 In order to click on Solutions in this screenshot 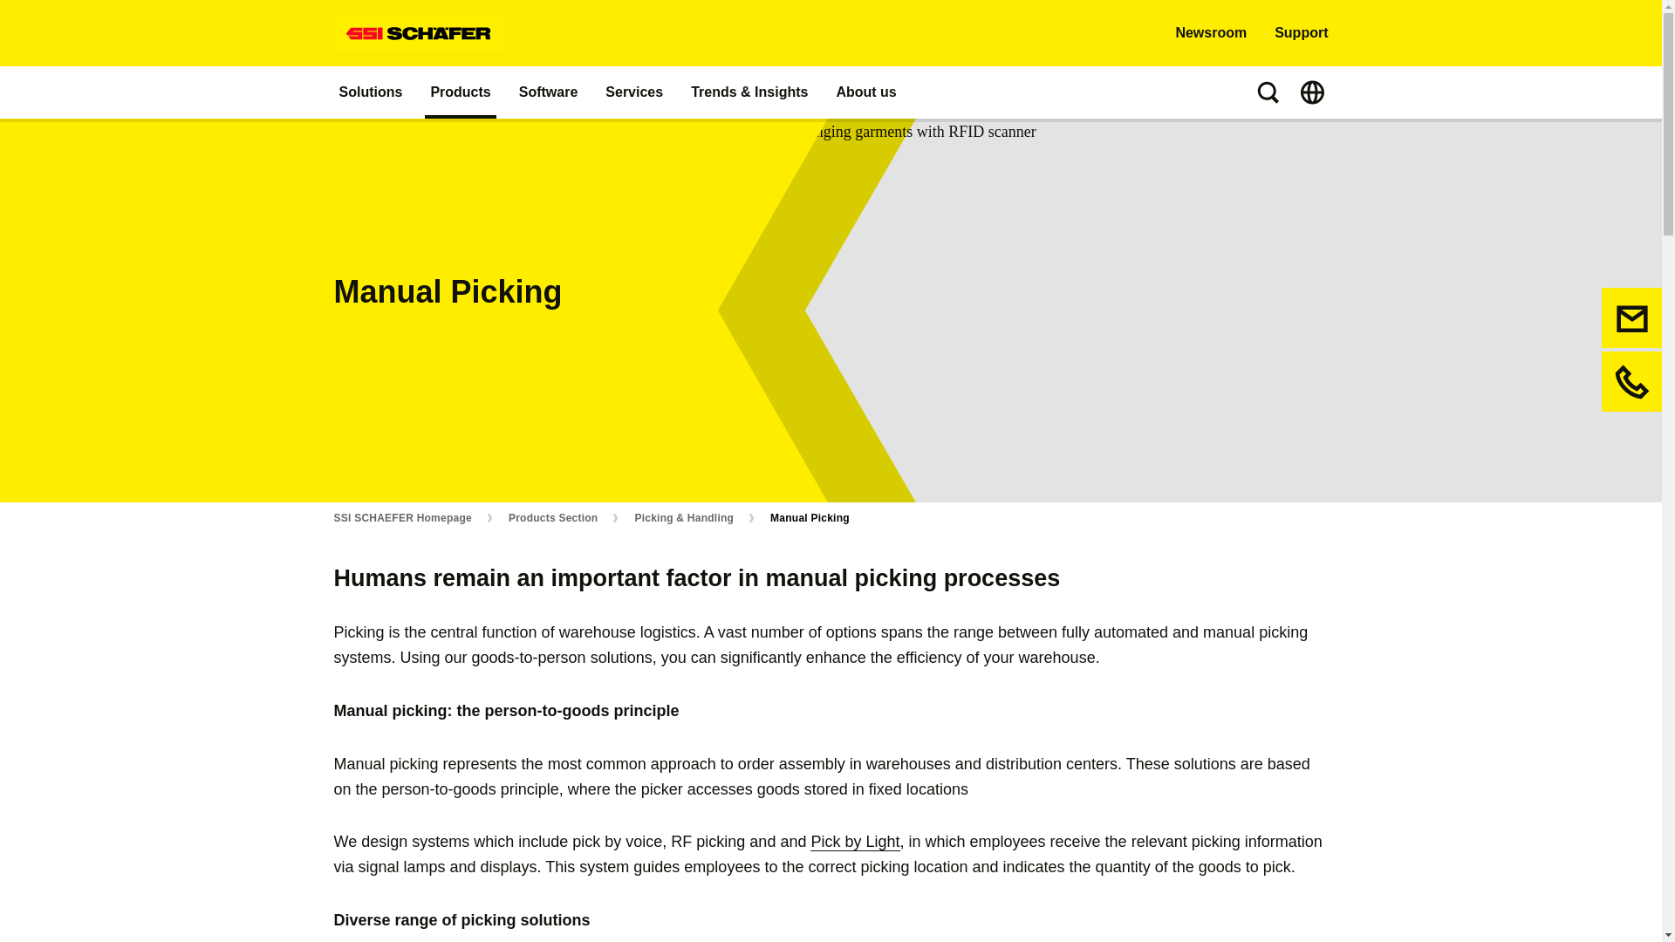, I will do `click(370, 92)`.